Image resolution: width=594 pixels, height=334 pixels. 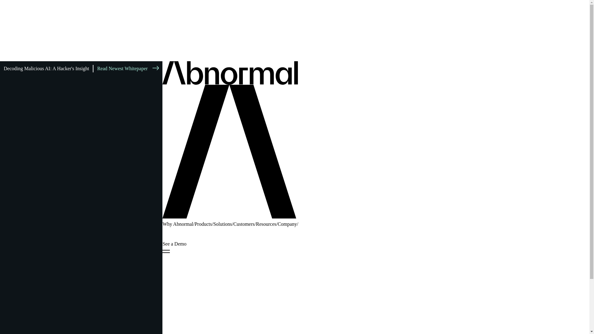 What do you see at coordinates (222, 224) in the screenshot?
I see `Solutions` at bounding box center [222, 224].